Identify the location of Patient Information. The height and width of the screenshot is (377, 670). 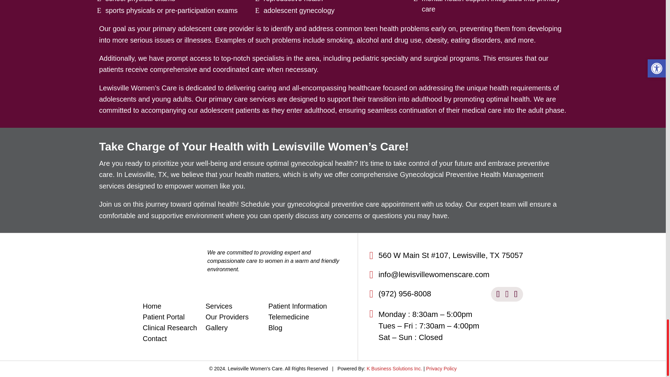
(297, 308).